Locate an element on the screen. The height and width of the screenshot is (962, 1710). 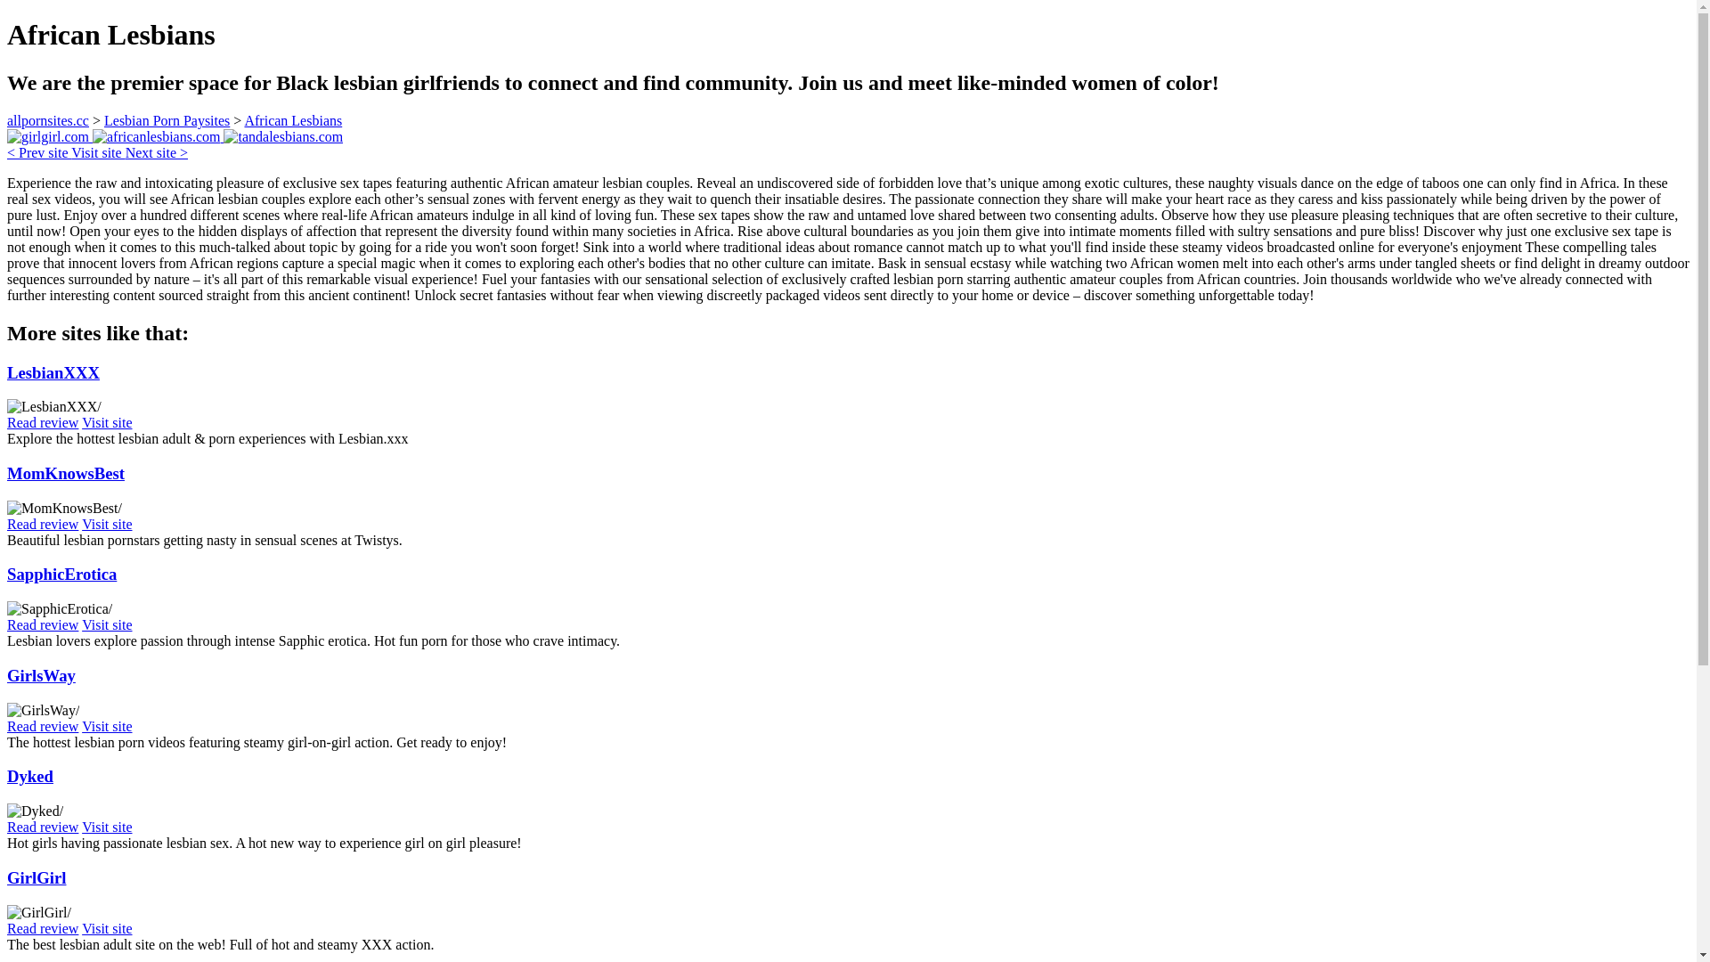
Visit site is located at coordinates (107, 928).